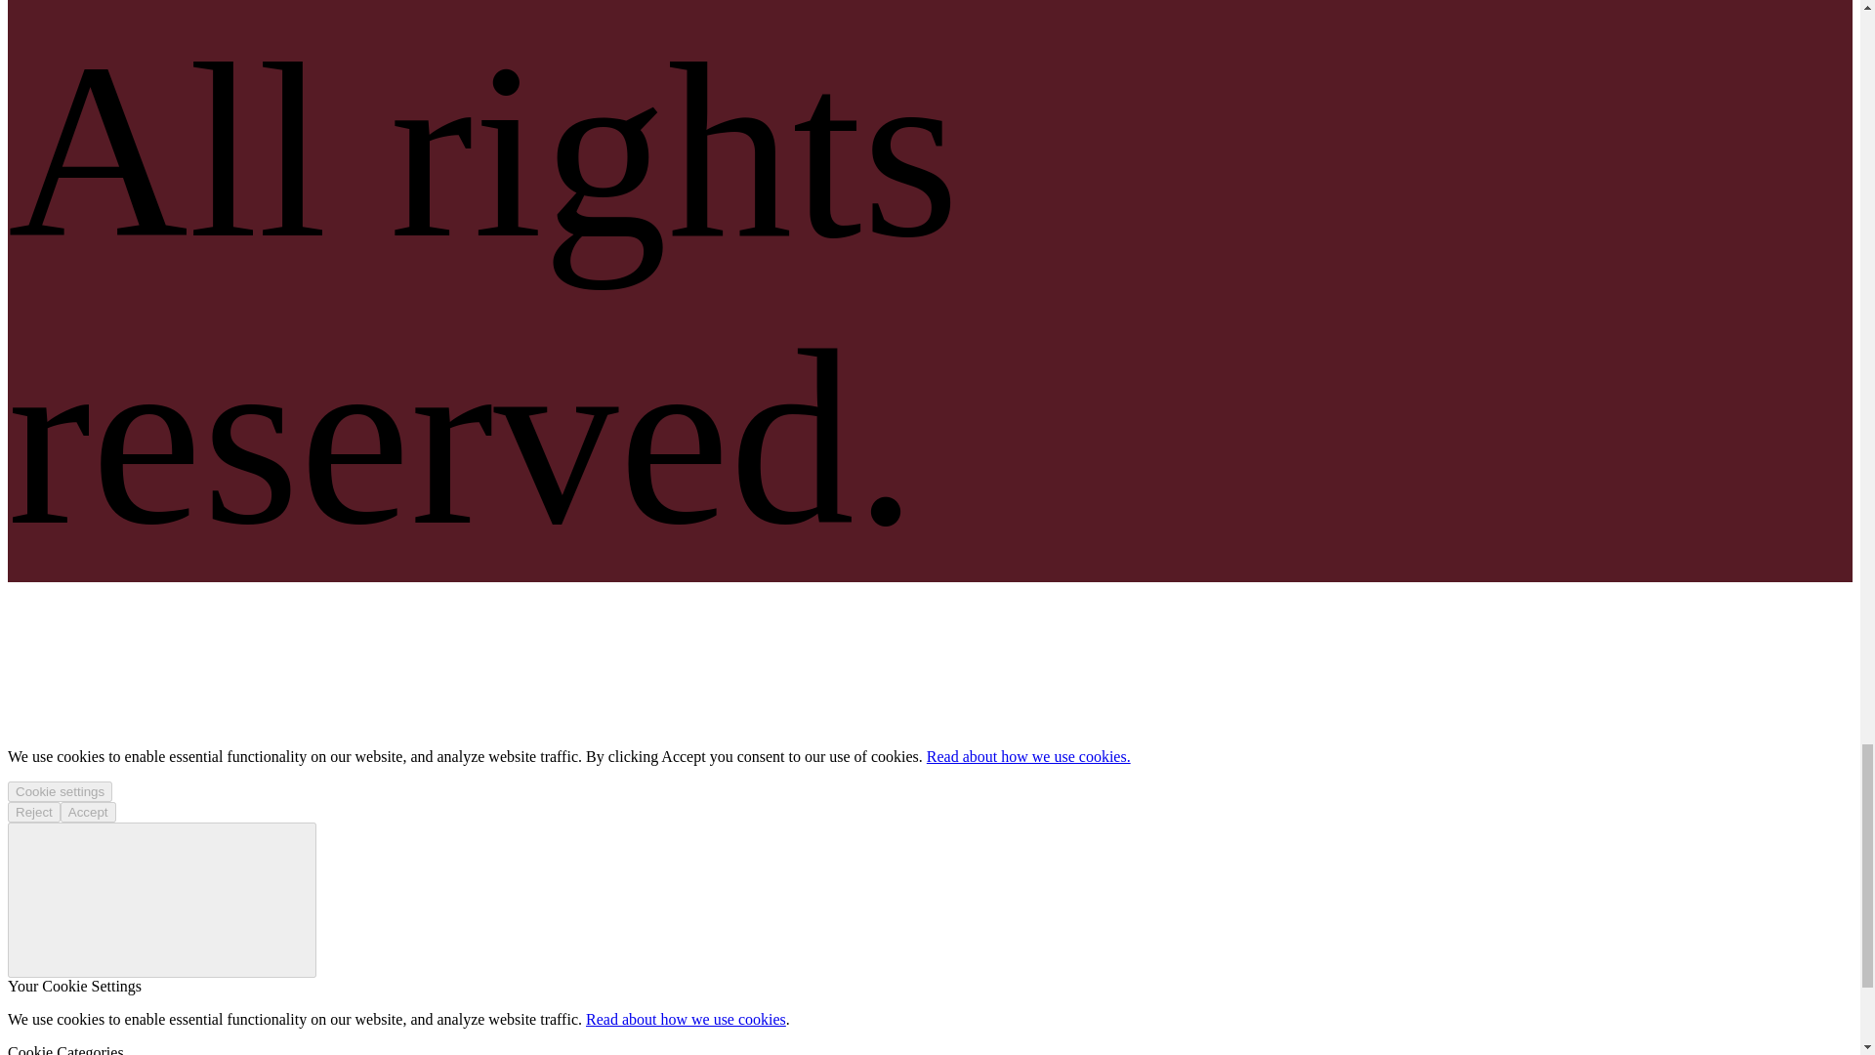 The image size is (1875, 1055). What do you see at coordinates (60, 791) in the screenshot?
I see `Cookie settings` at bounding box center [60, 791].